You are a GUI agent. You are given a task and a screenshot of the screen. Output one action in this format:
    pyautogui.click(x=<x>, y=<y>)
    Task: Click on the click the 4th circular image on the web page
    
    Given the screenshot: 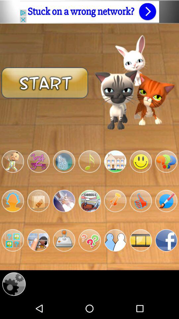 What is the action you would take?
    pyautogui.click(x=89, y=161)
    